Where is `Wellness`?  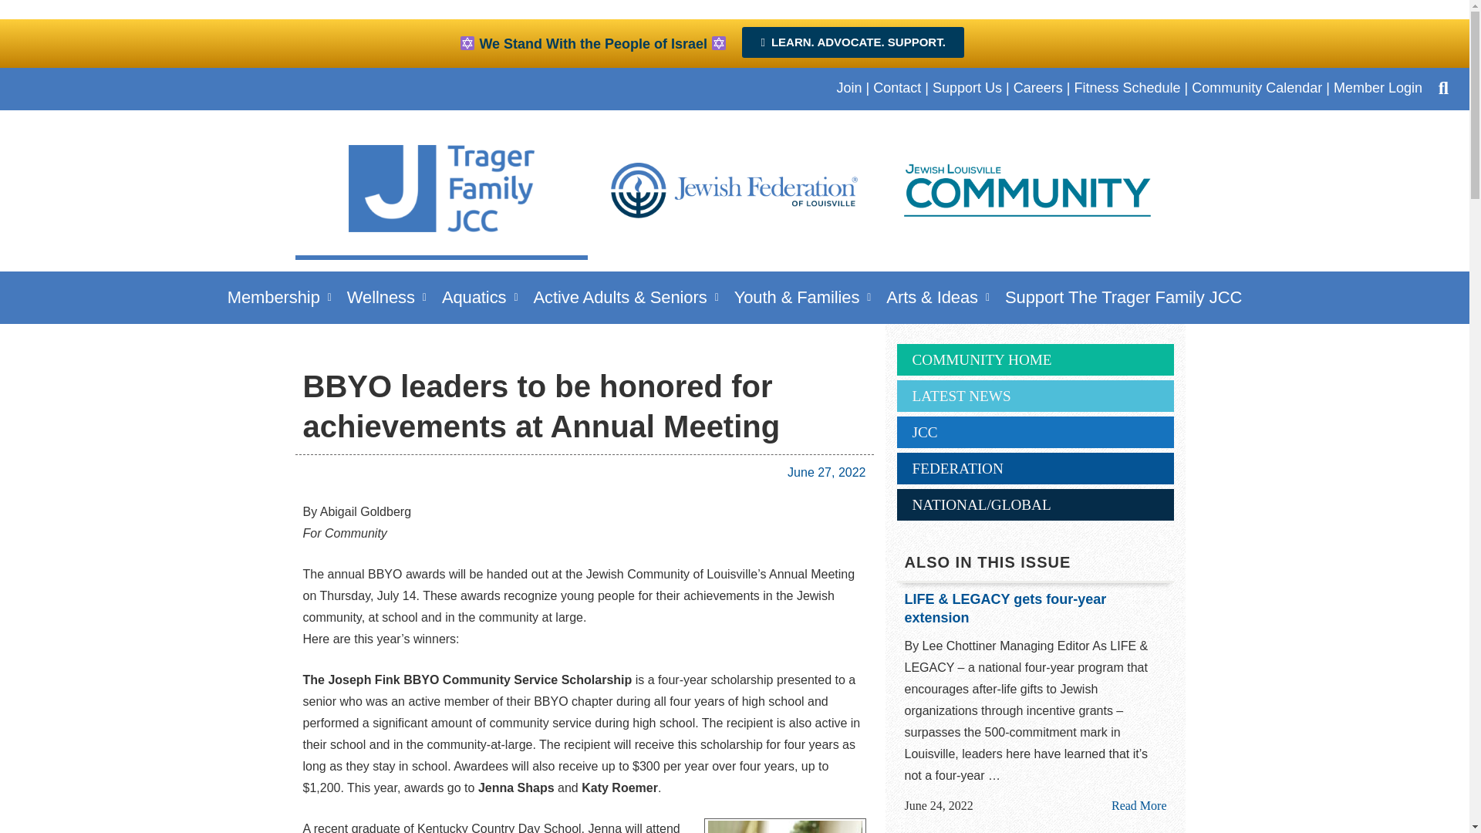
Wellness is located at coordinates (386, 297).